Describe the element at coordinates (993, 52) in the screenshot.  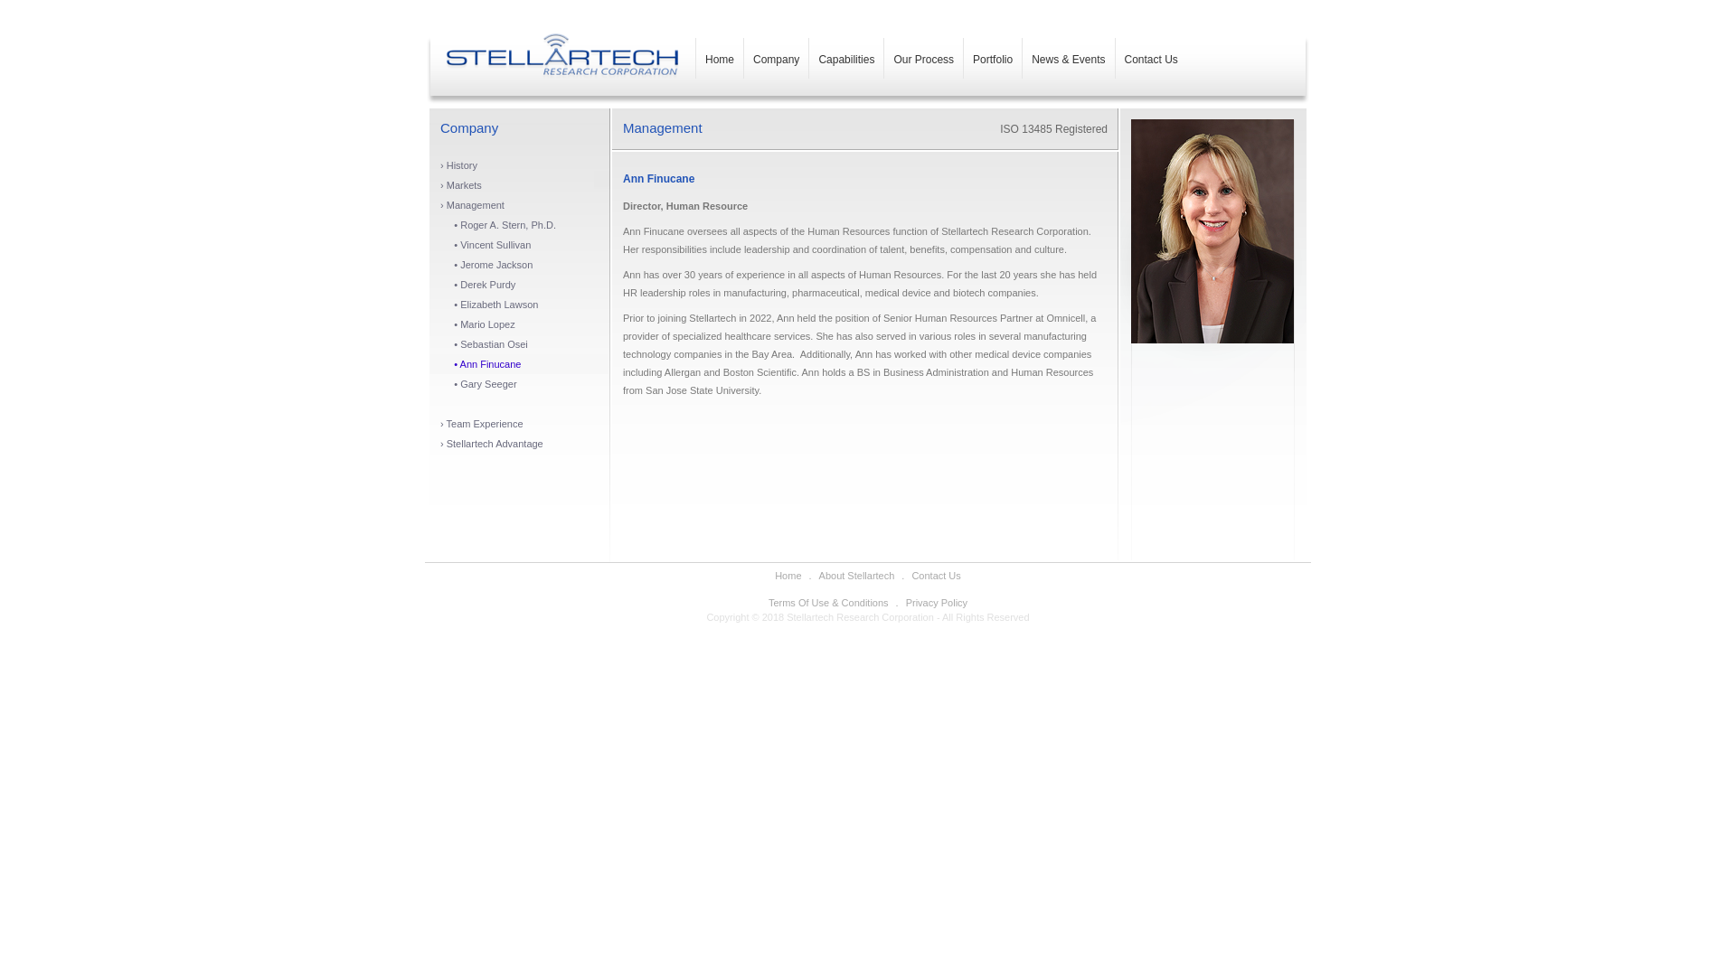
I see `Portfolio` at that location.